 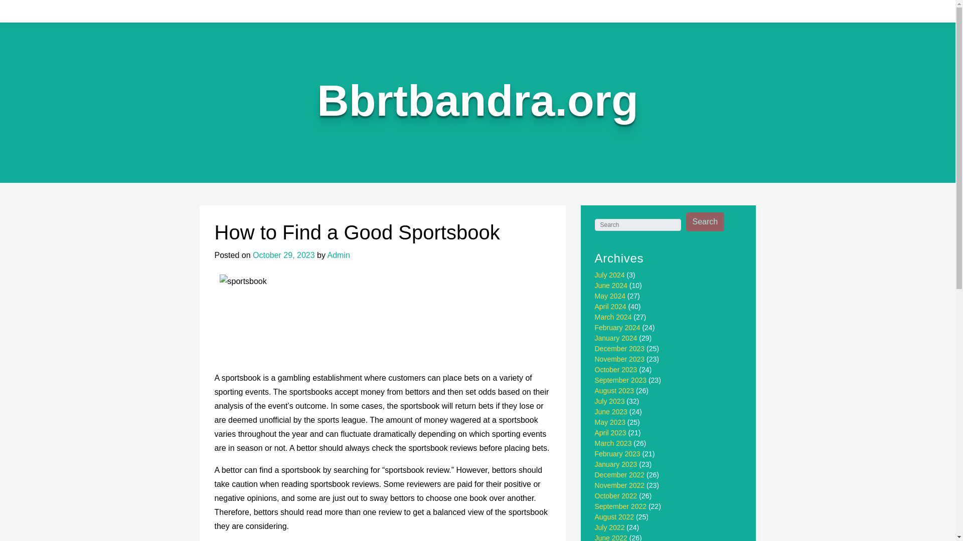 I want to click on March 2023, so click(x=613, y=443).